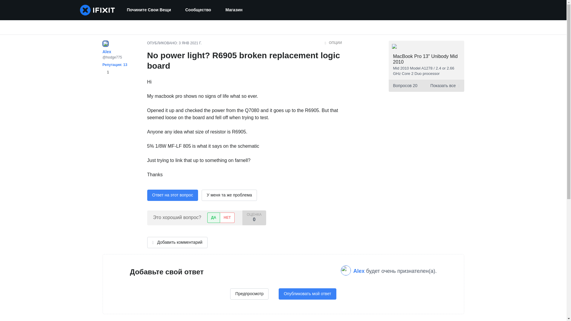 Image resolution: width=571 pixels, height=321 pixels. I want to click on MacBook Pro 13" Unibody Mid 2010, so click(425, 59).